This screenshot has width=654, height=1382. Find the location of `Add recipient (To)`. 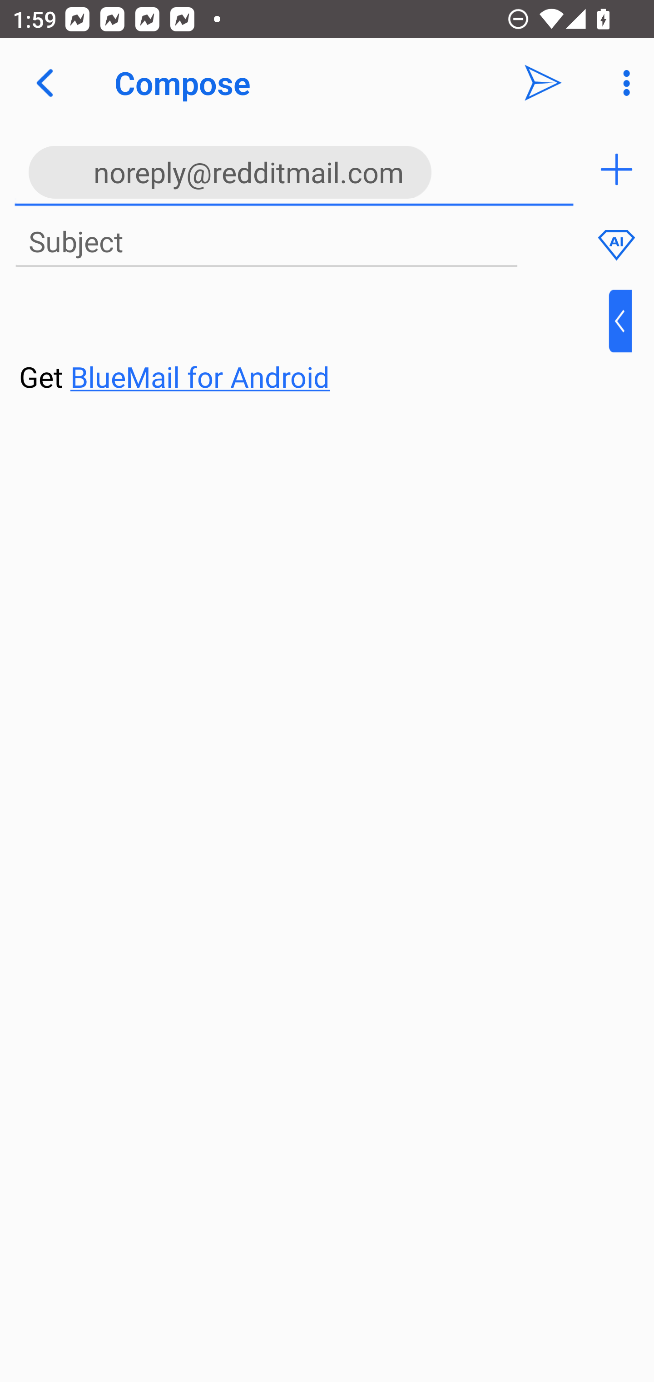

Add recipient (To) is located at coordinates (616, 169).